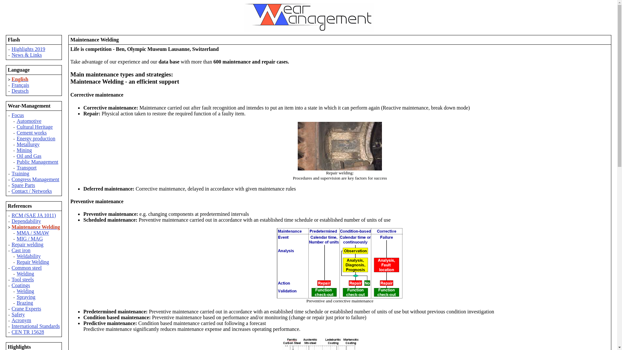  What do you see at coordinates (32, 132) in the screenshot?
I see `Cement works` at bounding box center [32, 132].